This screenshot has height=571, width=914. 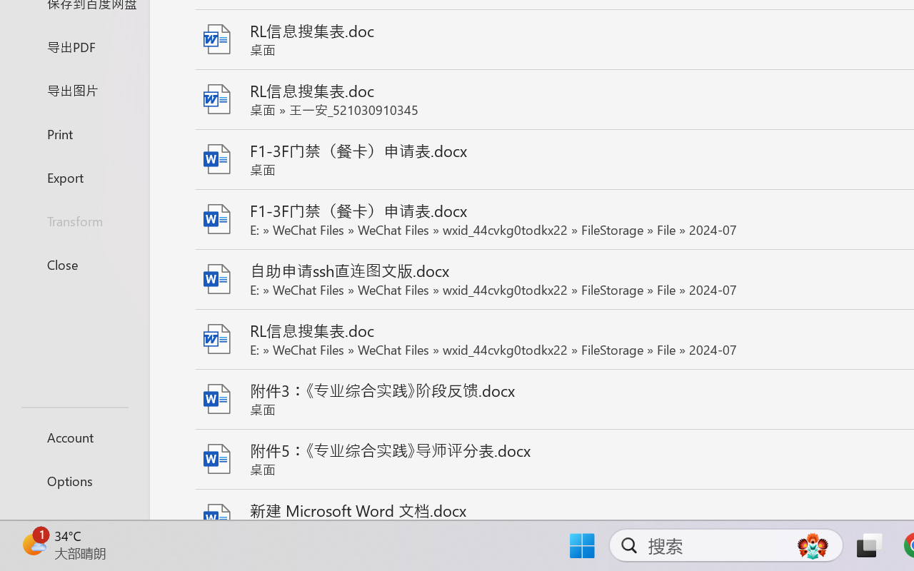 What do you see at coordinates (813, 545) in the screenshot?
I see `AutomationID: DynamicSearchBoxGleamImage` at bounding box center [813, 545].